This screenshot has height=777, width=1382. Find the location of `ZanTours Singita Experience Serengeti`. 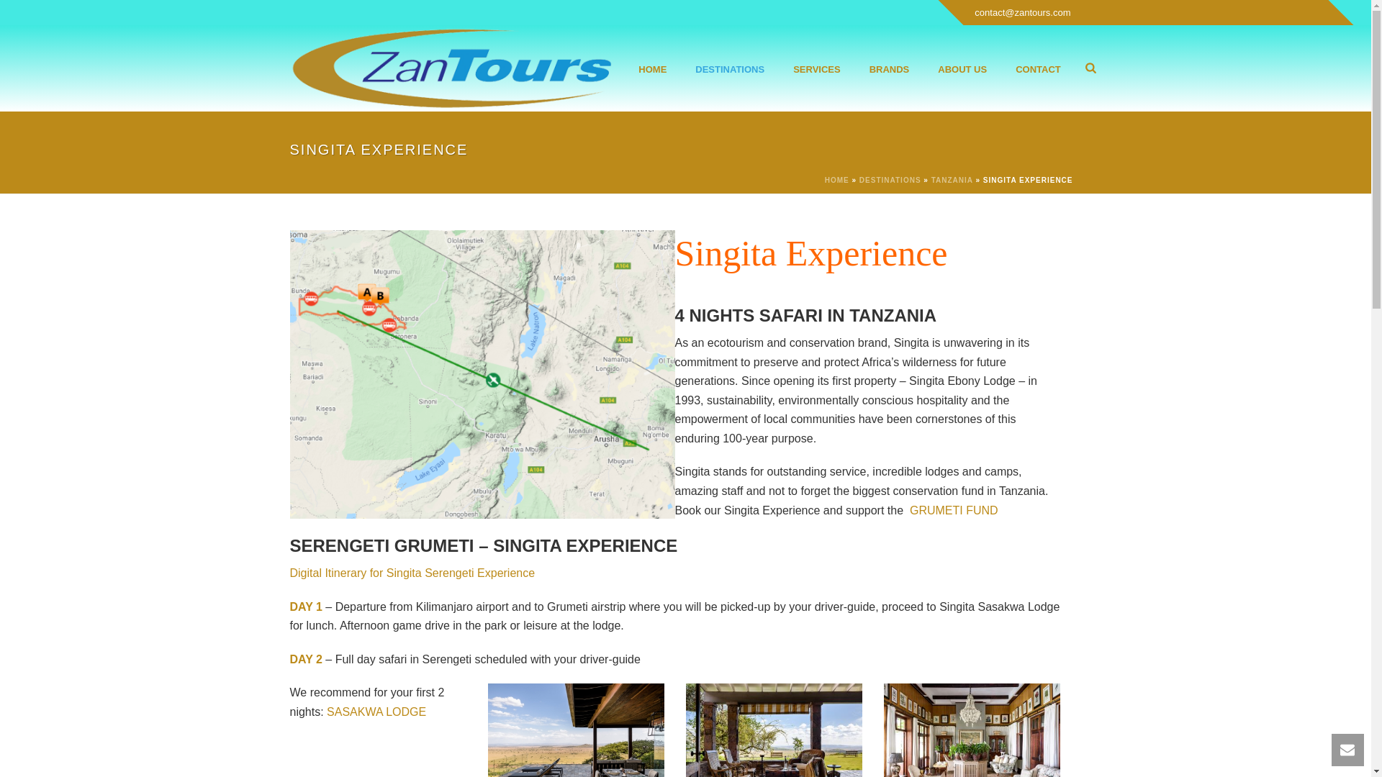

ZanTours Singita Experience Serengeti is located at coordinates (481, 374).